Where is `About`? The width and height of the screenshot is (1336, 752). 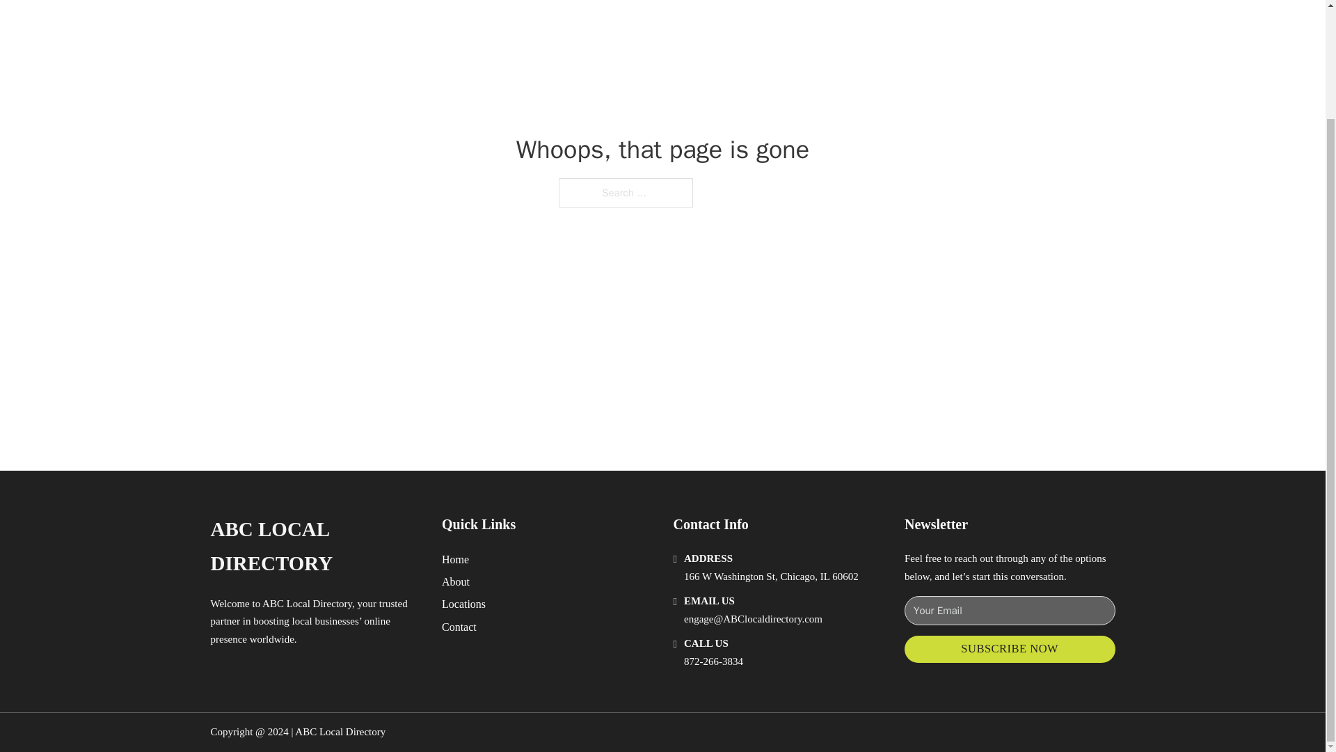 About is located at coordinates (456, 581).